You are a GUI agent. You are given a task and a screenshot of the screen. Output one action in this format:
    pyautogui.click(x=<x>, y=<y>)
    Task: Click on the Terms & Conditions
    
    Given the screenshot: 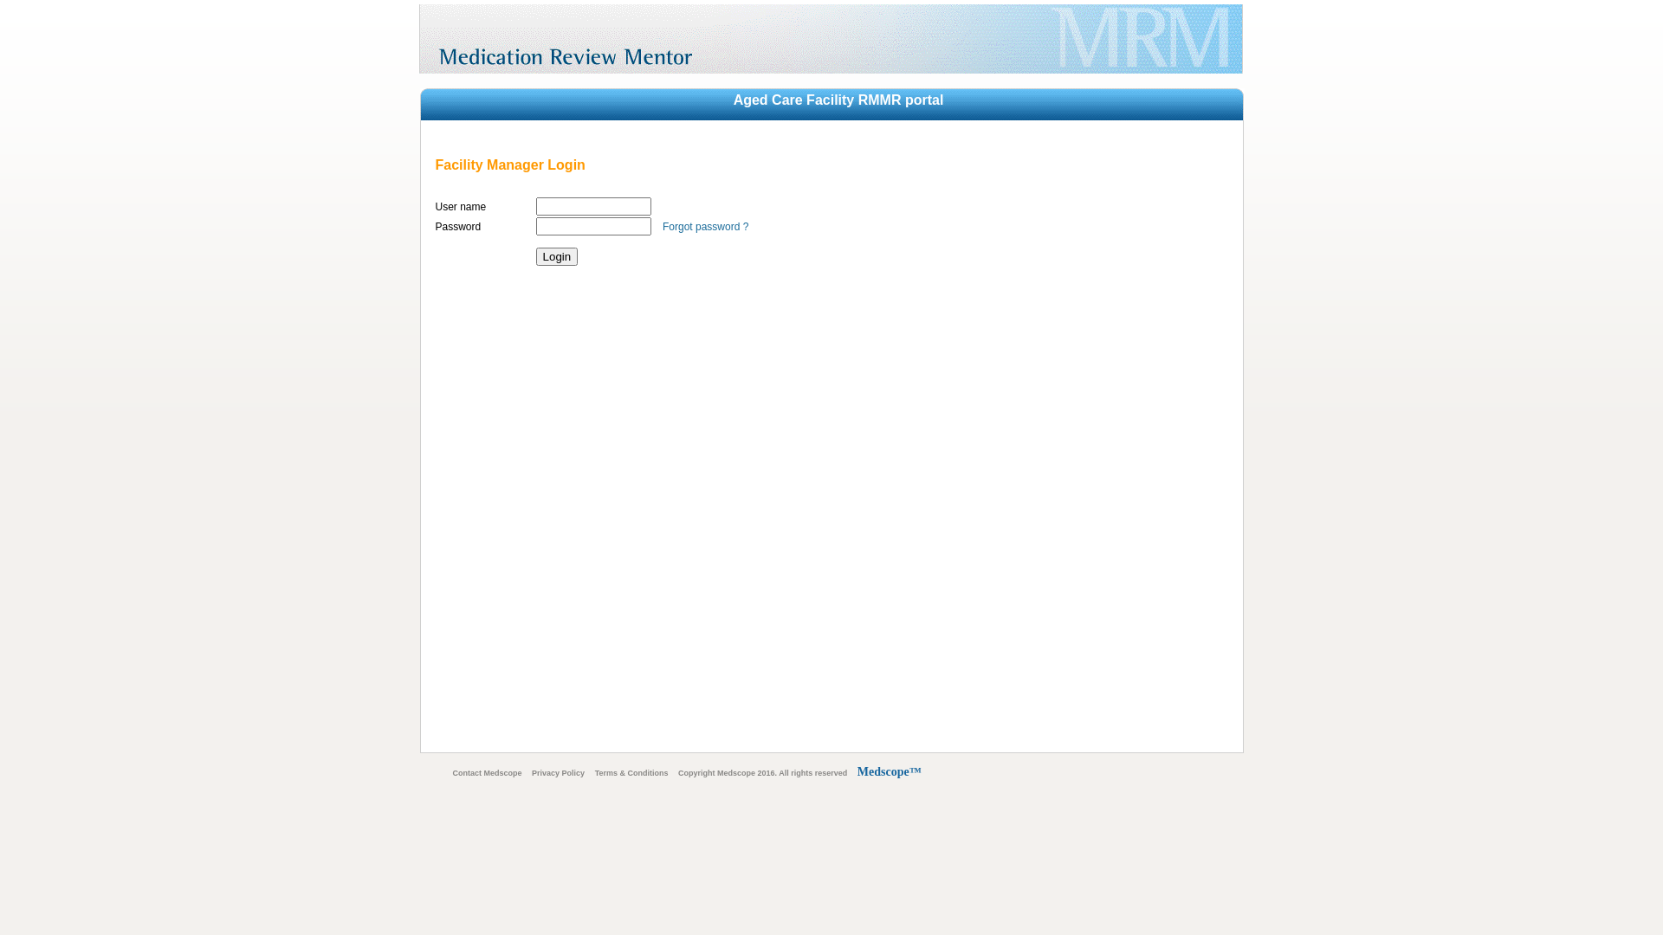 What is the action you would take?
    pyautogui.click(x=632, y=773)
    